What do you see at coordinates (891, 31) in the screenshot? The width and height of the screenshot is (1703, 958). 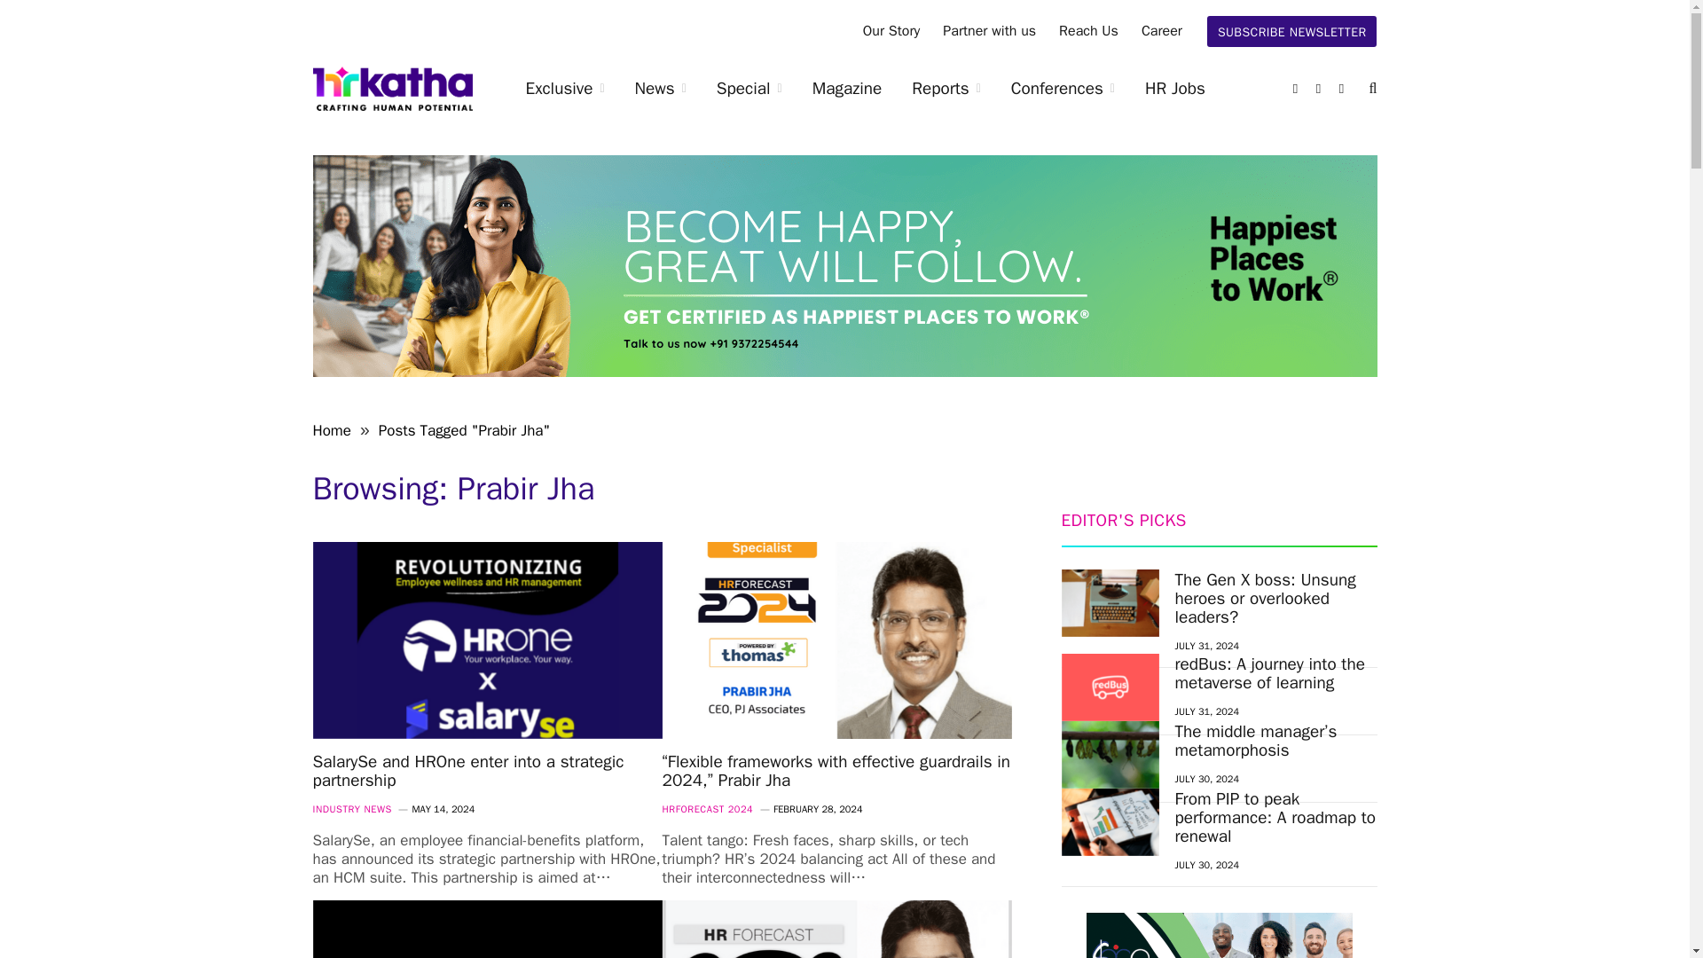 I see `Our Story` at bounding box center [891, 31].